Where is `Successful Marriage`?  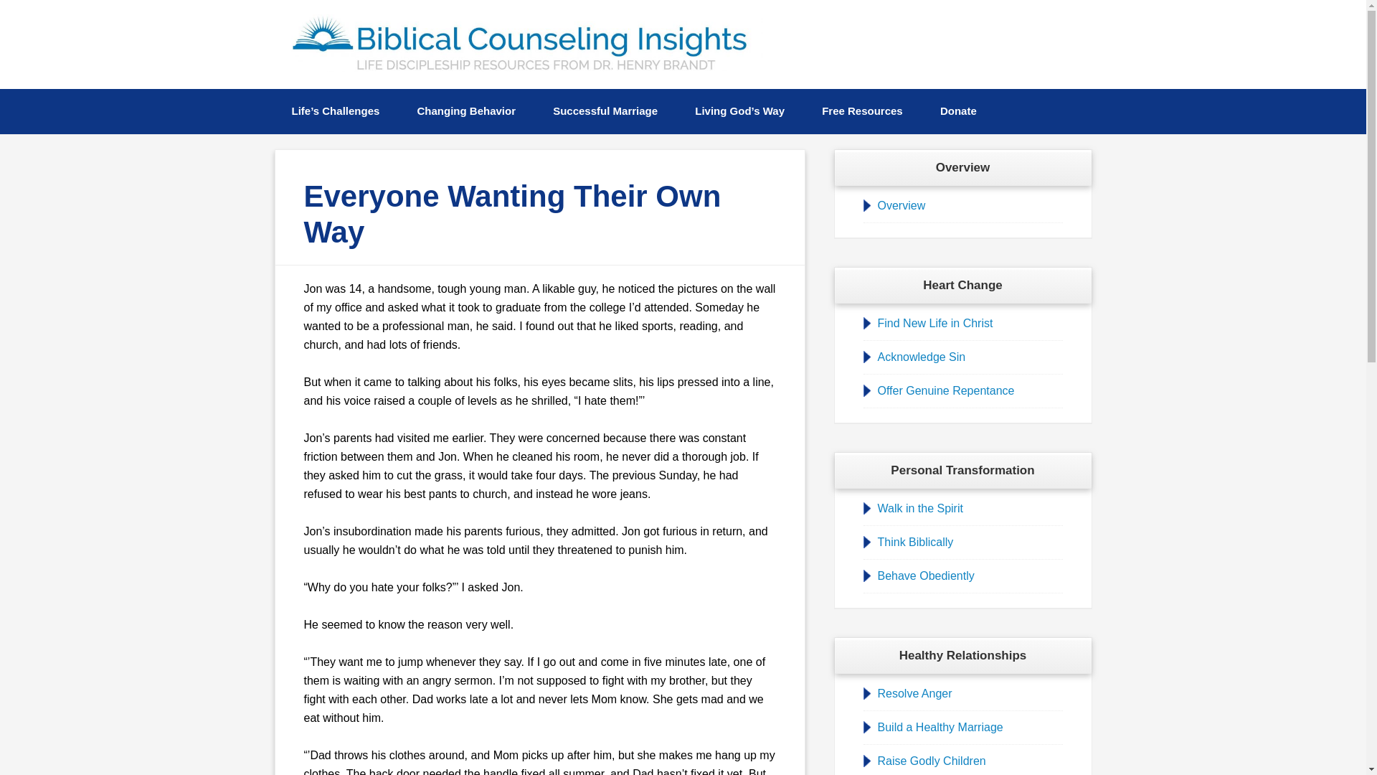
Successful Marriage is located at coordinates (605, 111).